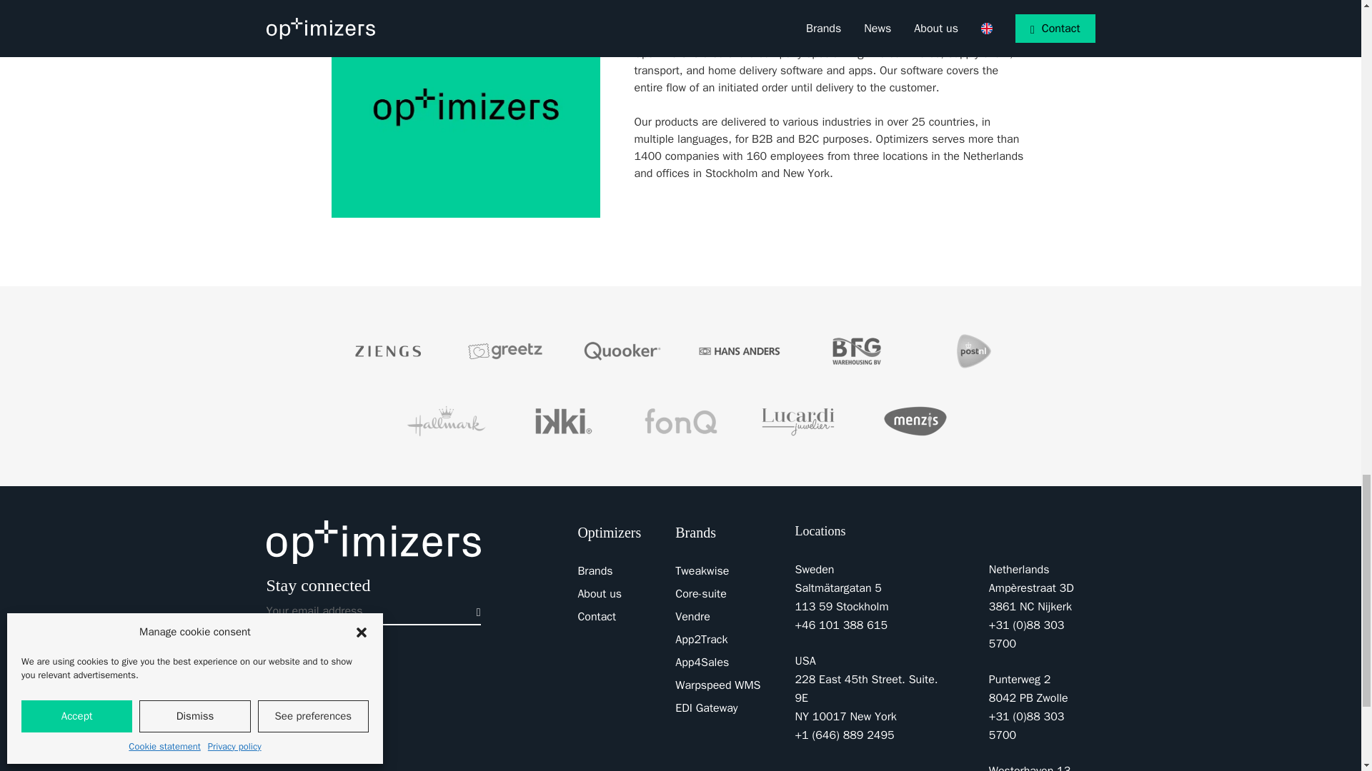 This screenshot has width=1372, height=771. What do you see at coordinates (692, 617) in the screenshot?
I see `Vendre` at bounding box center [692, 617].